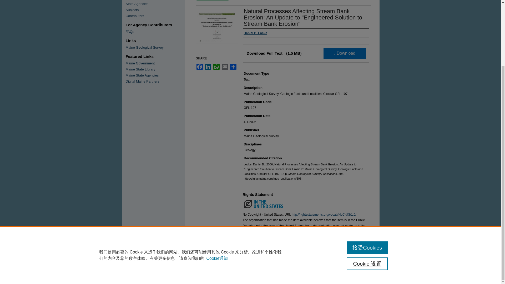 The width and height of the screenshot is (505, 284). I want to click on Email, so click(225, 67).